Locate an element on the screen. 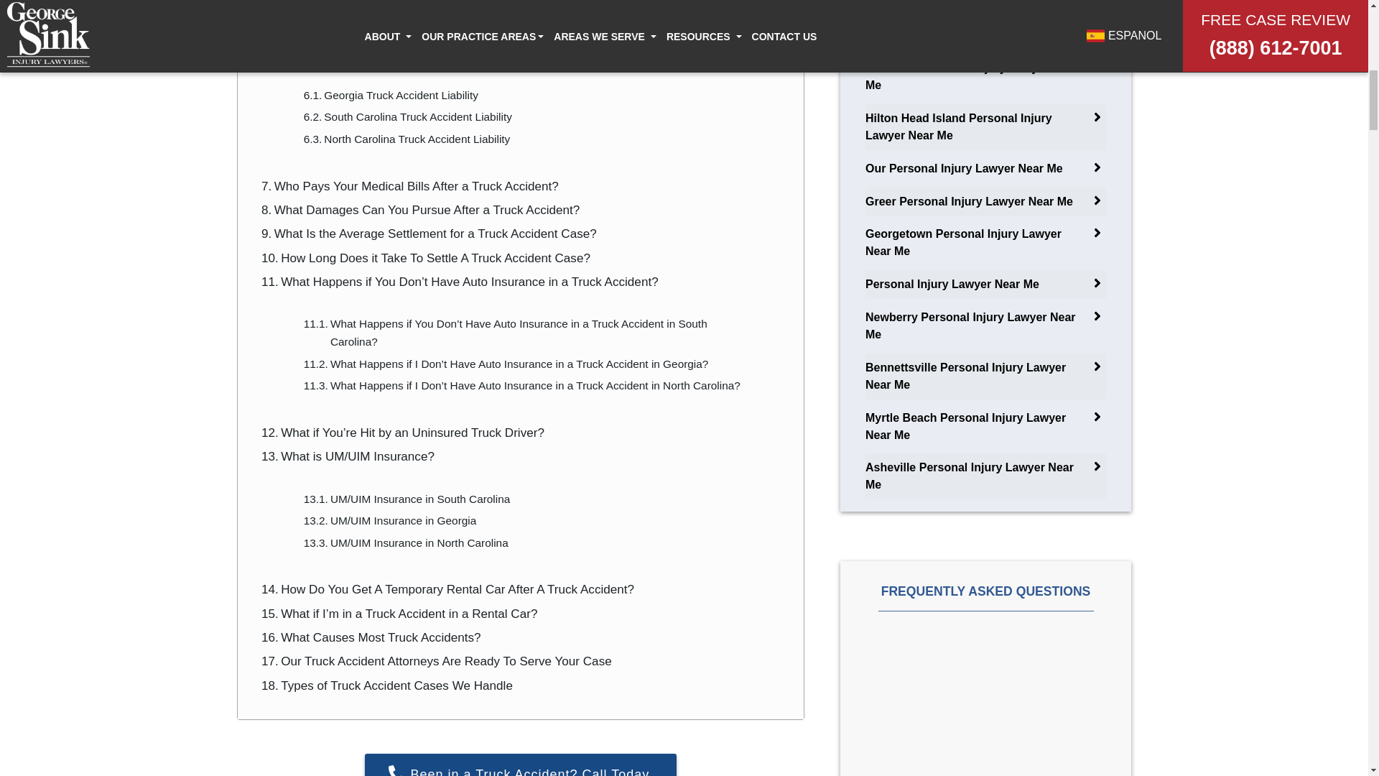  What Is the Average Settlement for a Truck Accident Case? is located at coordinates (430, 234).